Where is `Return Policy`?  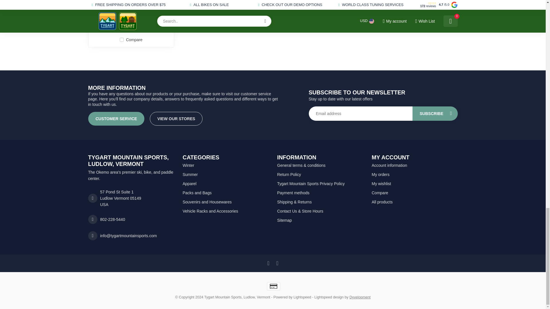
Return Policy is located at coordinates (320, 175).